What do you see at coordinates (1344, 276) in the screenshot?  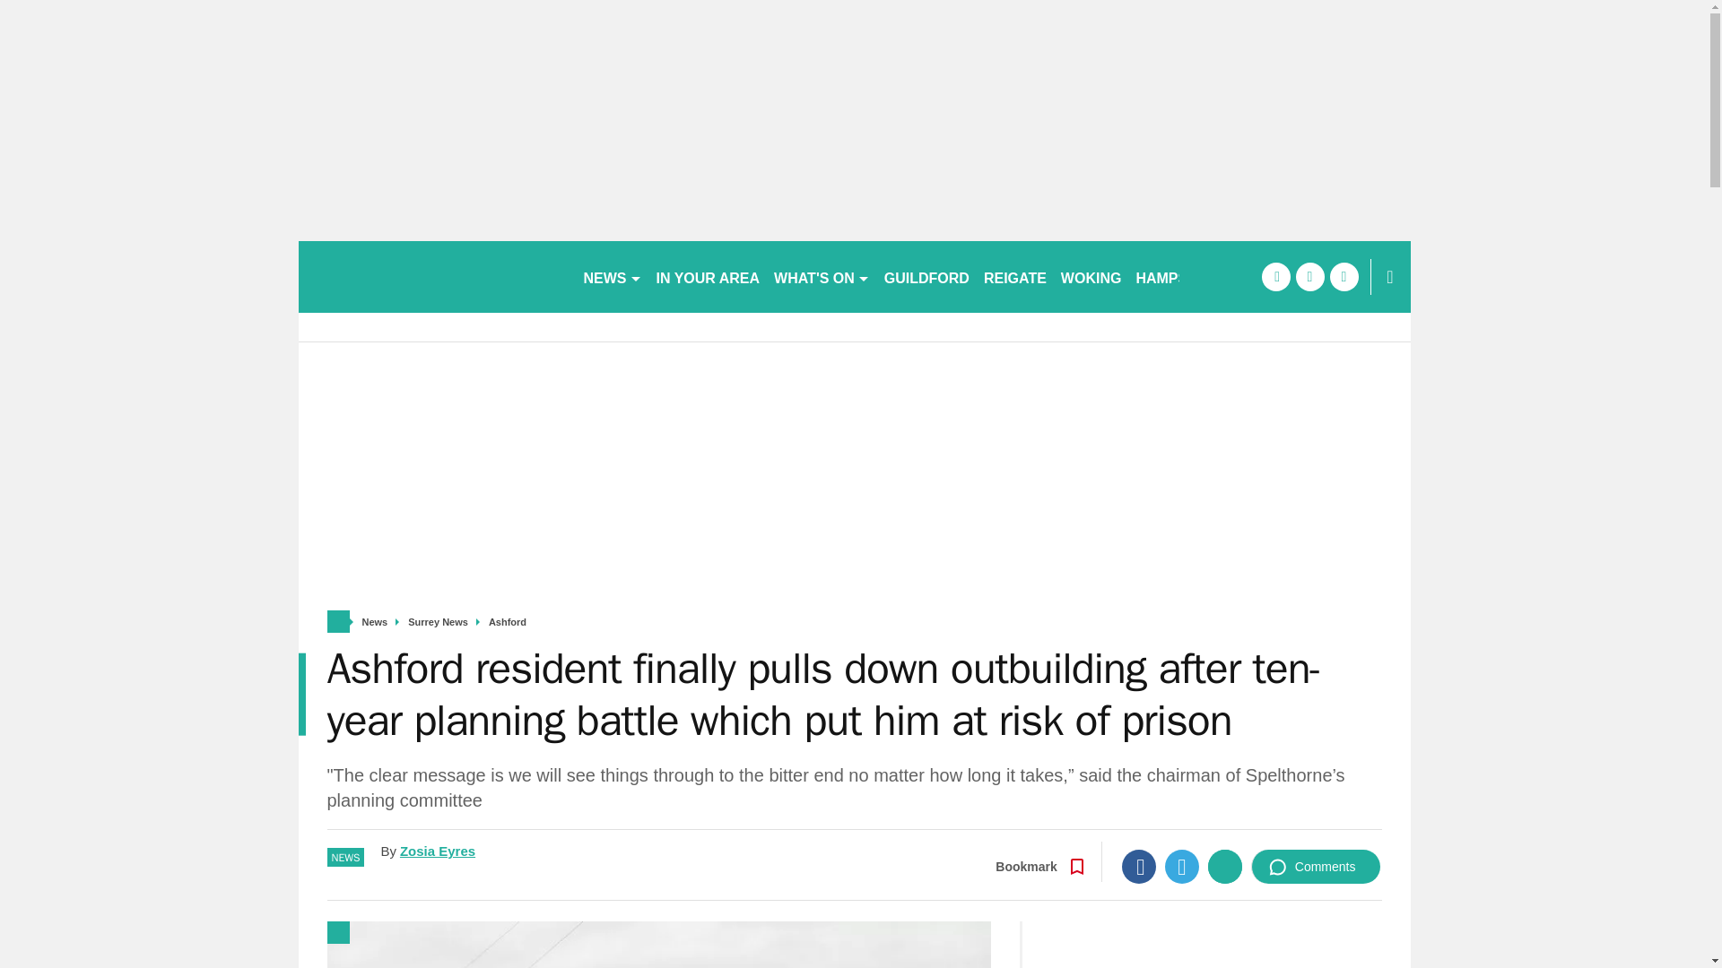 I see `instagram` at bounding box center [1344, 276].